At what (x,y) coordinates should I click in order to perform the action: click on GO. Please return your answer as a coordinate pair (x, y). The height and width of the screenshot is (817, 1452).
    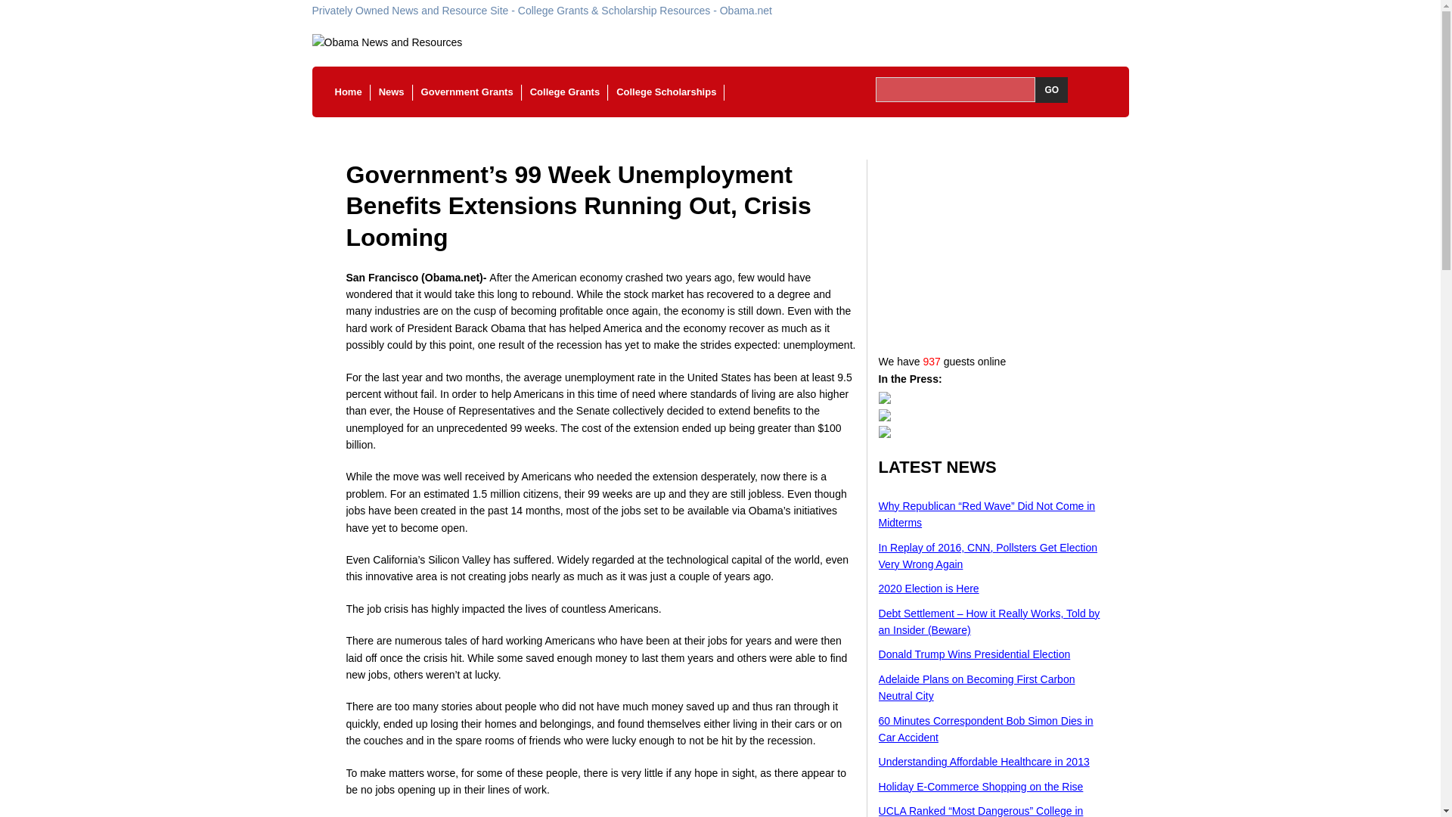
    Looking at the image, I should click on (1051, 89).